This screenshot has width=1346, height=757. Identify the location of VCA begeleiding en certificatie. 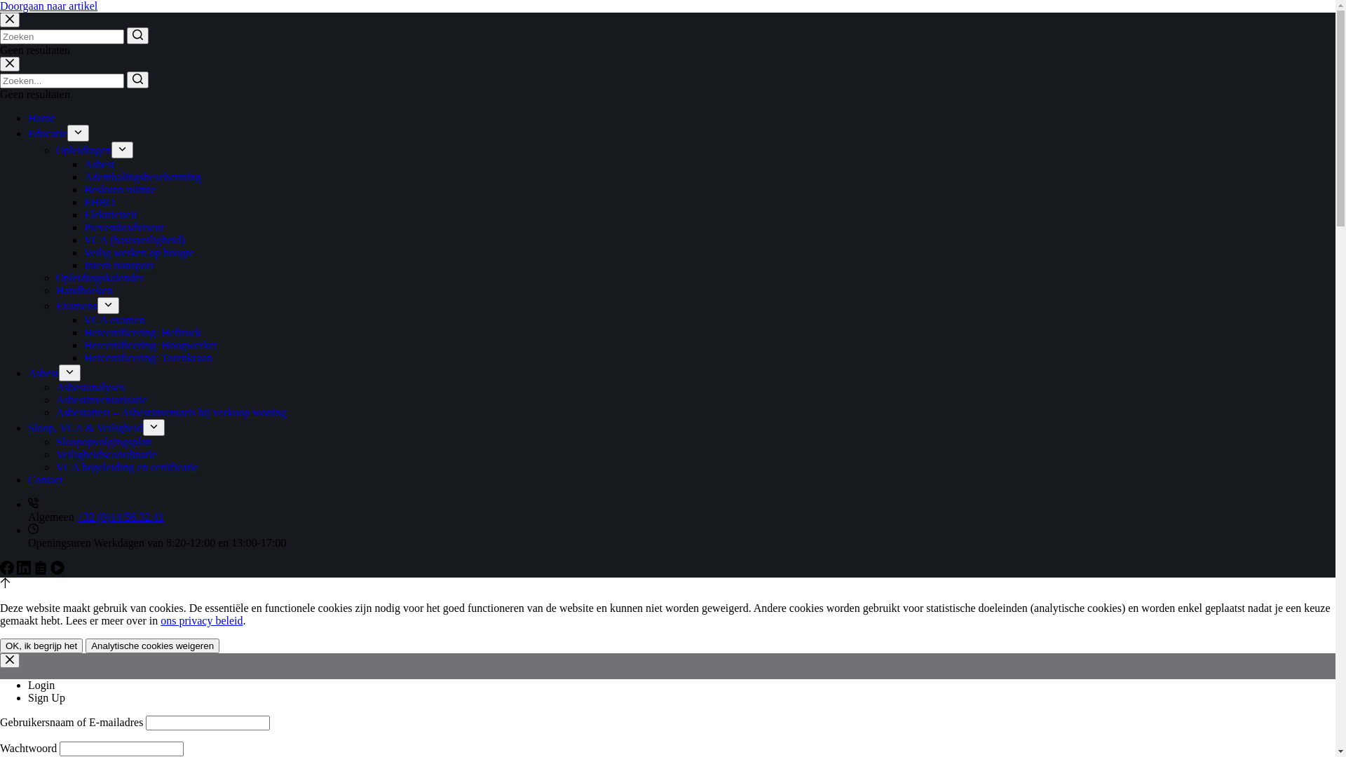
(128, 467).